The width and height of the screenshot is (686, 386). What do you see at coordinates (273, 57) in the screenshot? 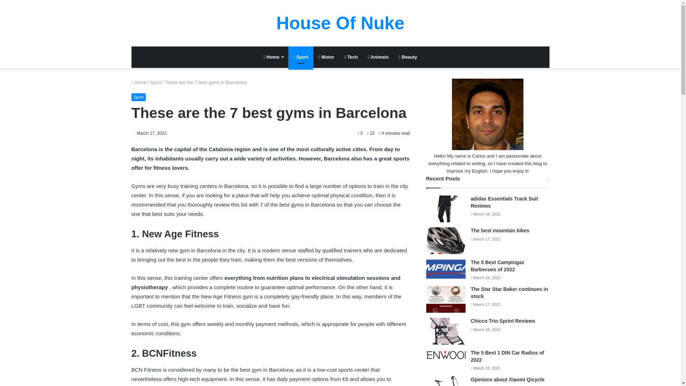
I see `Home` at bounding box center [273, 57].